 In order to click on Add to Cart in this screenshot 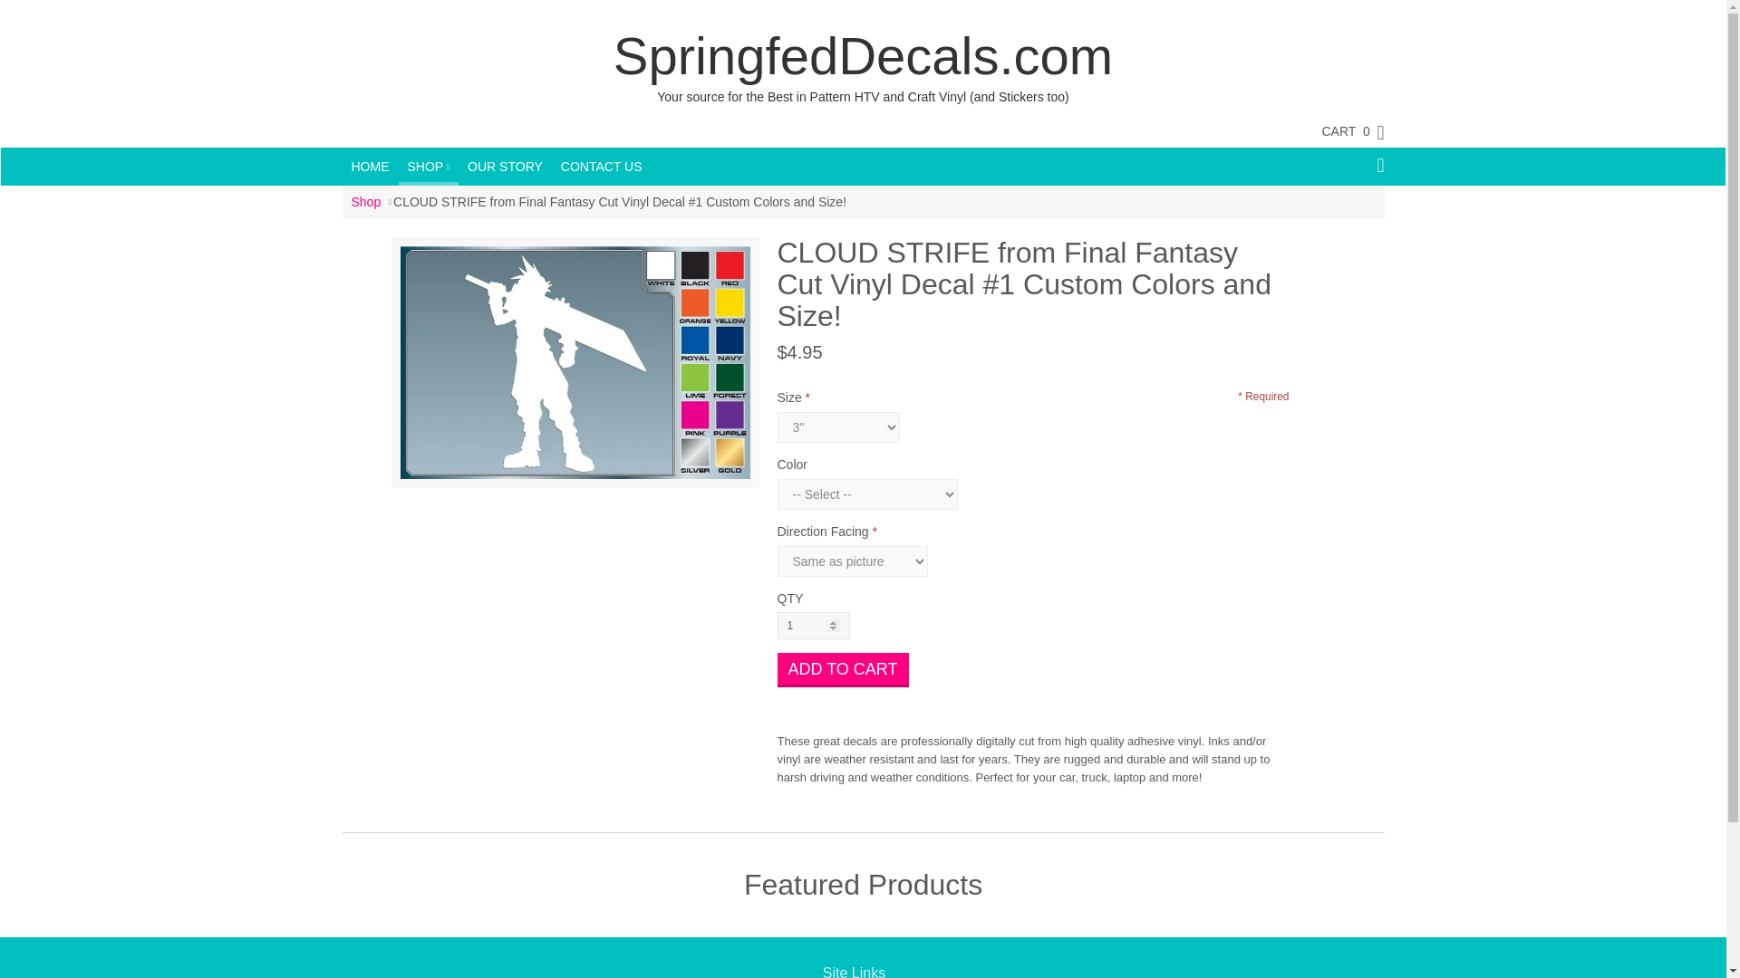, I will do `click(843, 670)`.